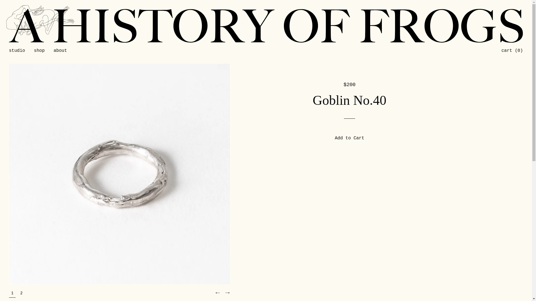 The image size is (536, 301). Describe the element at coordinates (21, 293) in the screenshot. I see `2` at that location.